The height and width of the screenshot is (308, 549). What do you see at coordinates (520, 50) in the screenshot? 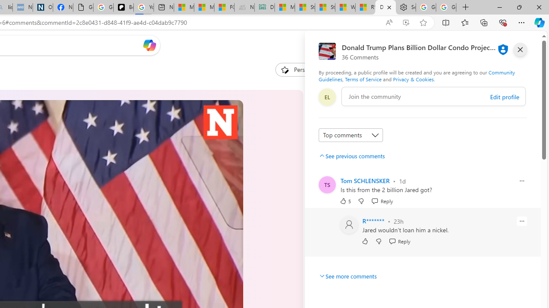
I see `close` at bounding box center [520, 50].